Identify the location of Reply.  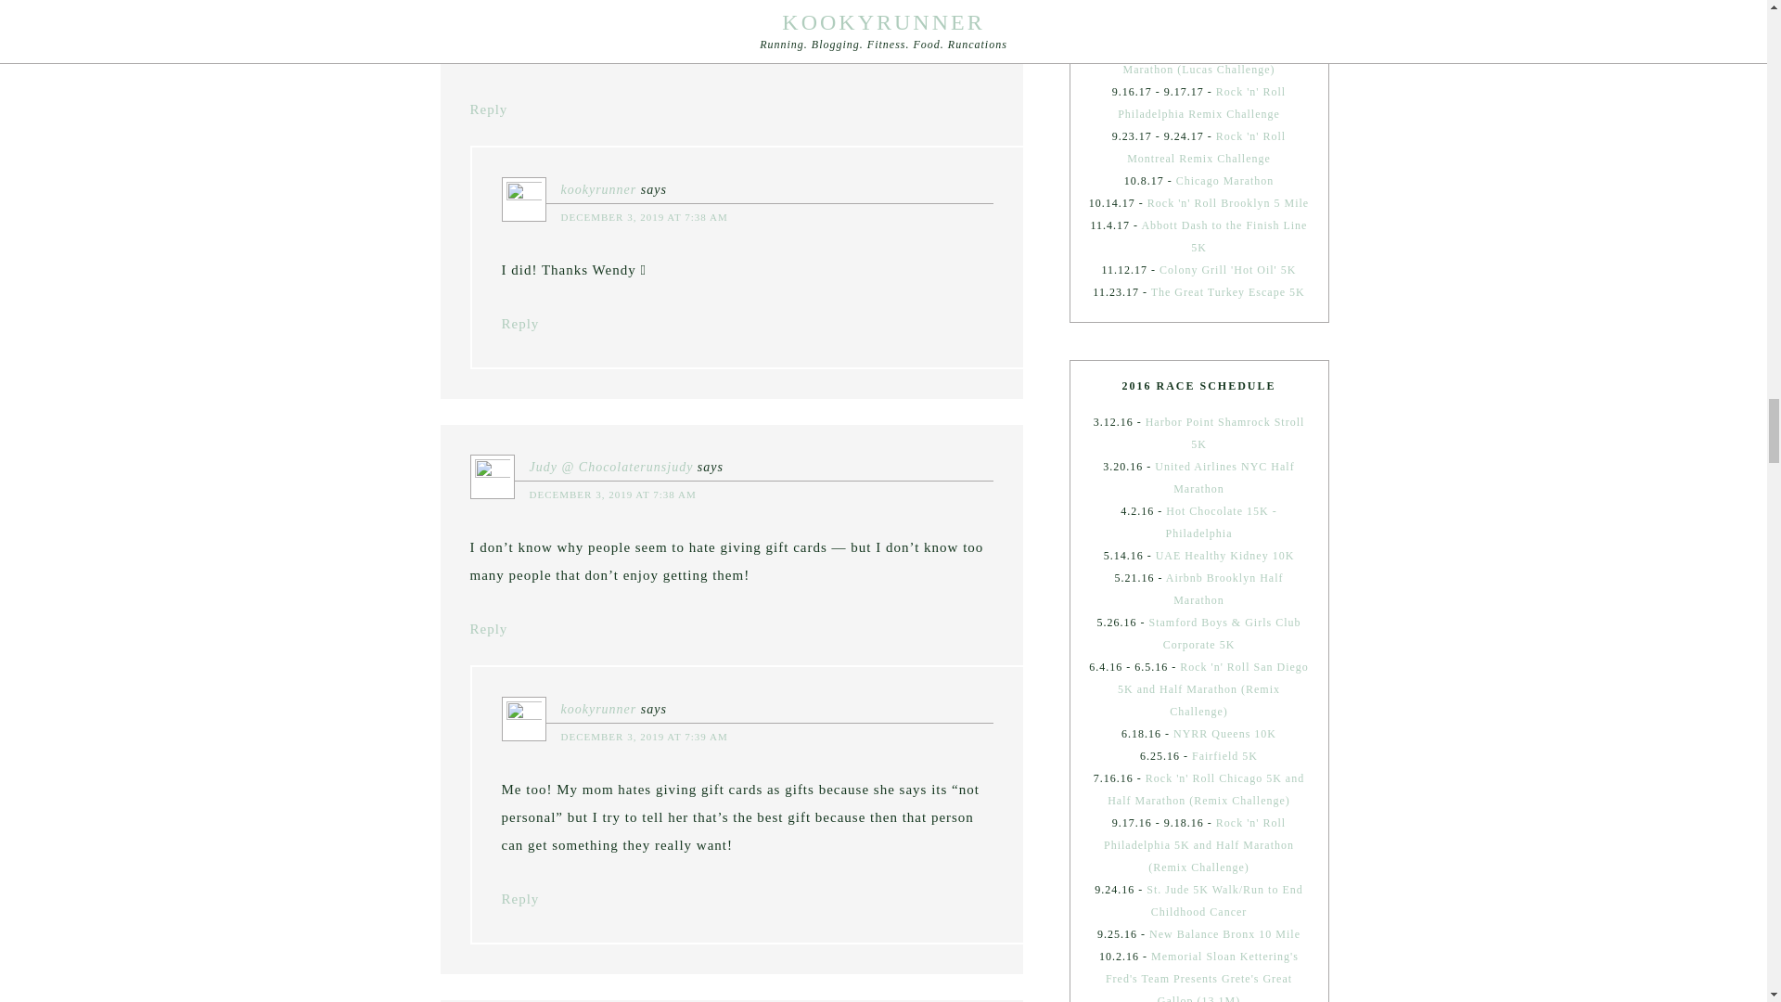
(519, 899).